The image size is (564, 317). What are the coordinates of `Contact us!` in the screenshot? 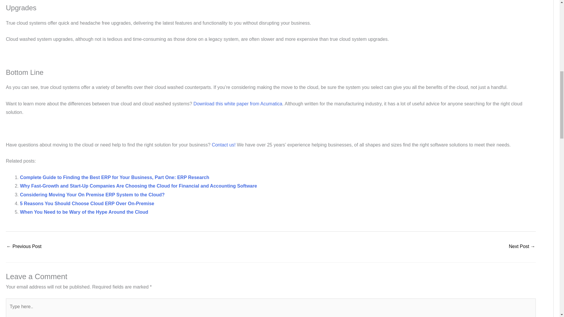 It's located at (224, 145).